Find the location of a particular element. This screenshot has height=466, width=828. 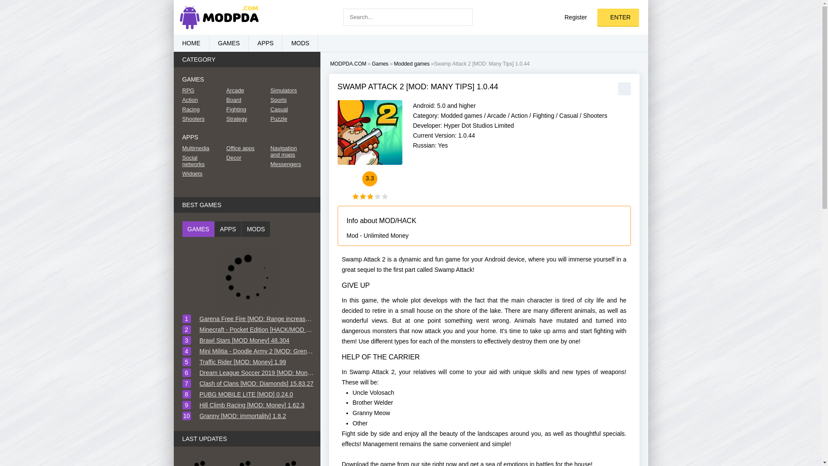

Action is located at coordinates (519, 116).